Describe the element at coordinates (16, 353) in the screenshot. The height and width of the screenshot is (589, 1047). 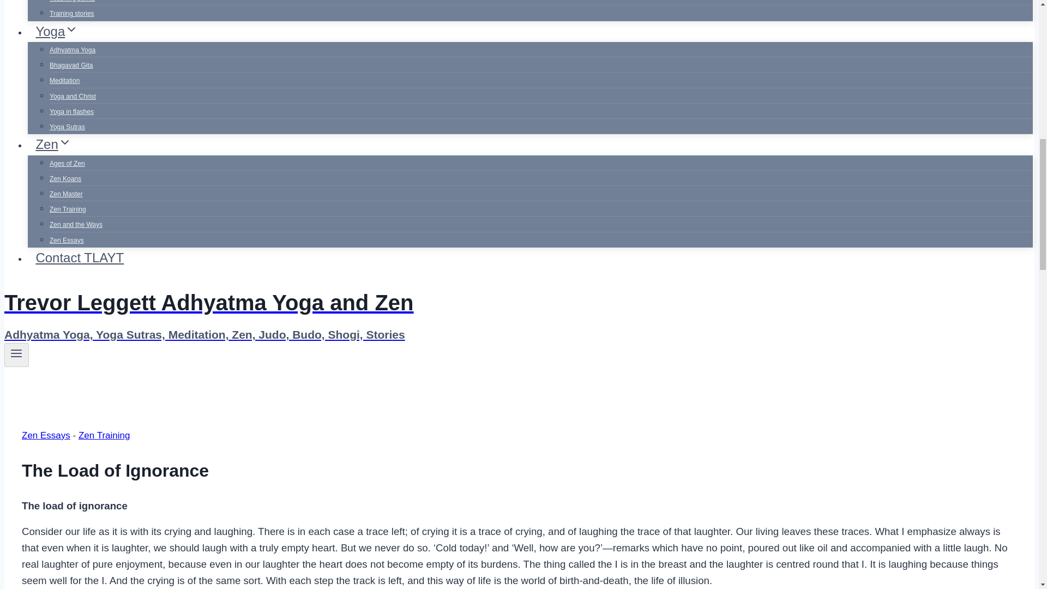
I see `Toggle Menu` at that location.